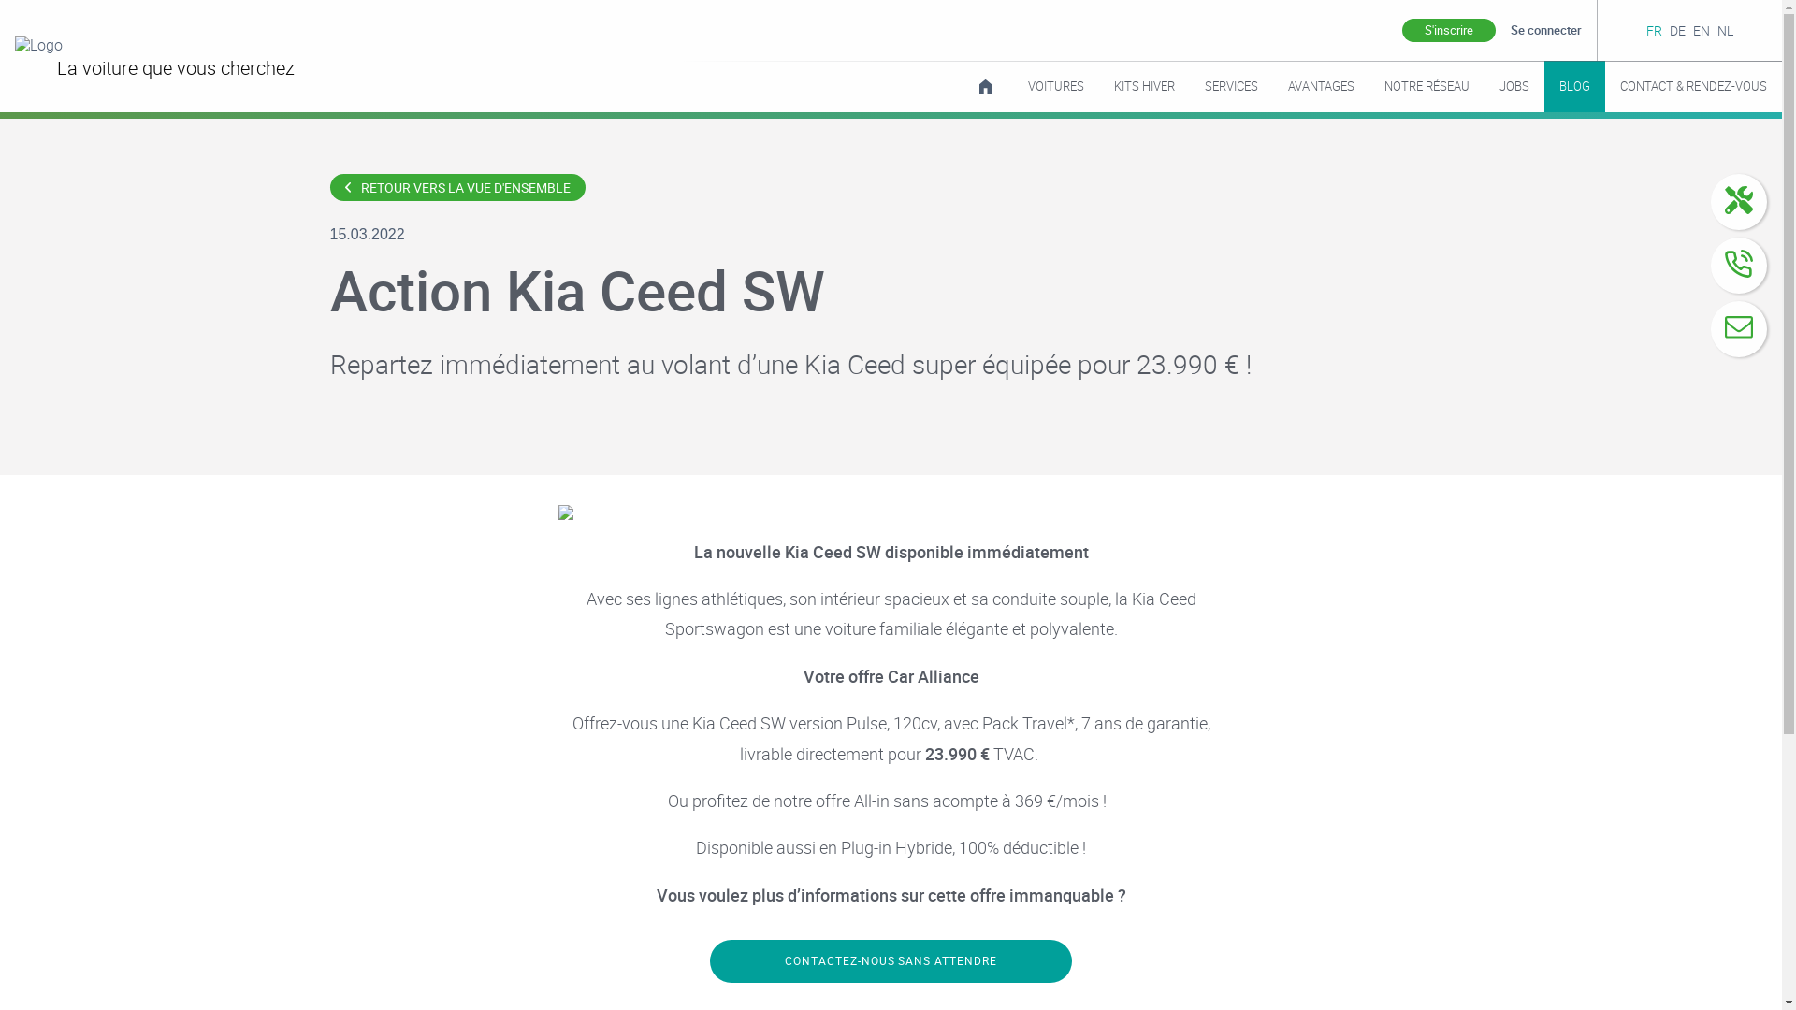 This screenshot has height=1010, width=1796. Describe the element at coordinates (986, 86) in the screenshot. I see `ACCUEIL` at that location.